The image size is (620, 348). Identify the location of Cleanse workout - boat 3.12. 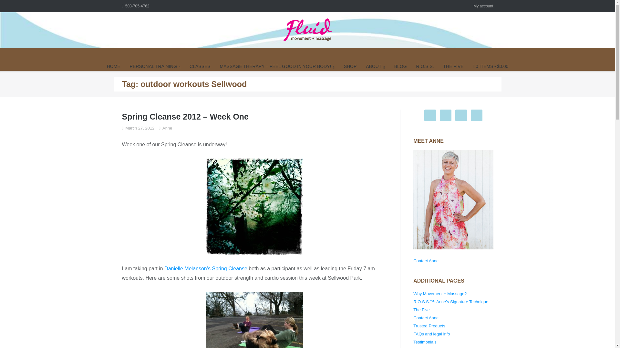
(254, 320).